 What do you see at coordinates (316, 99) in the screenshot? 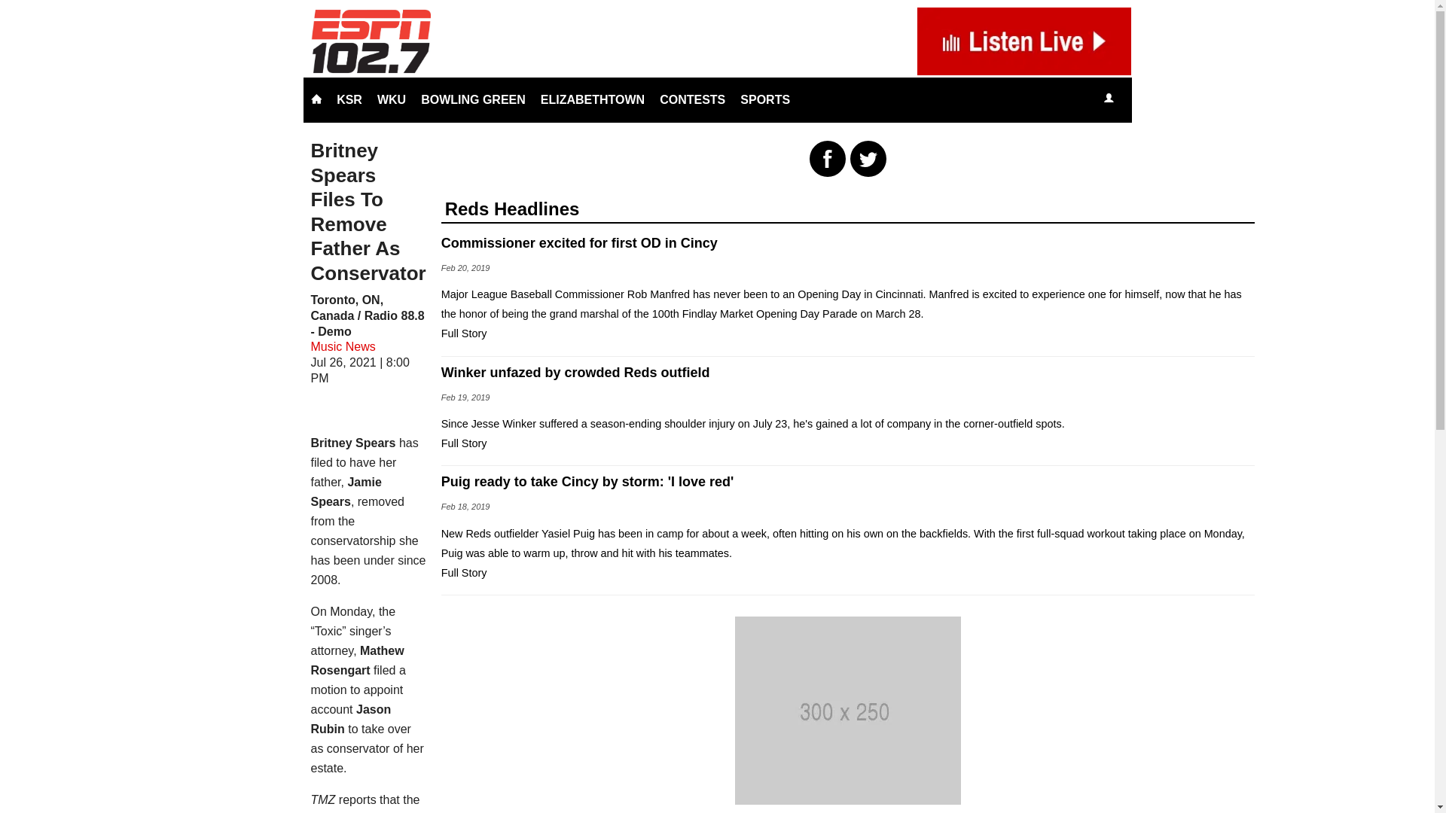
I see `HOME` at bounding box center [316, 99].